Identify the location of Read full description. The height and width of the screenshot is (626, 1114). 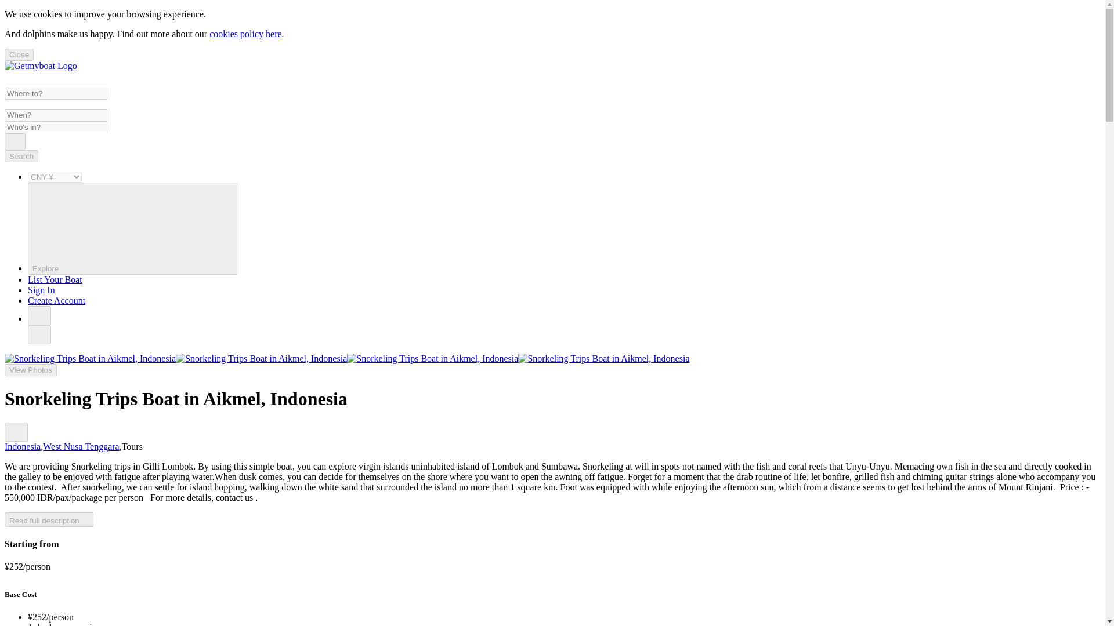
(49, 519).